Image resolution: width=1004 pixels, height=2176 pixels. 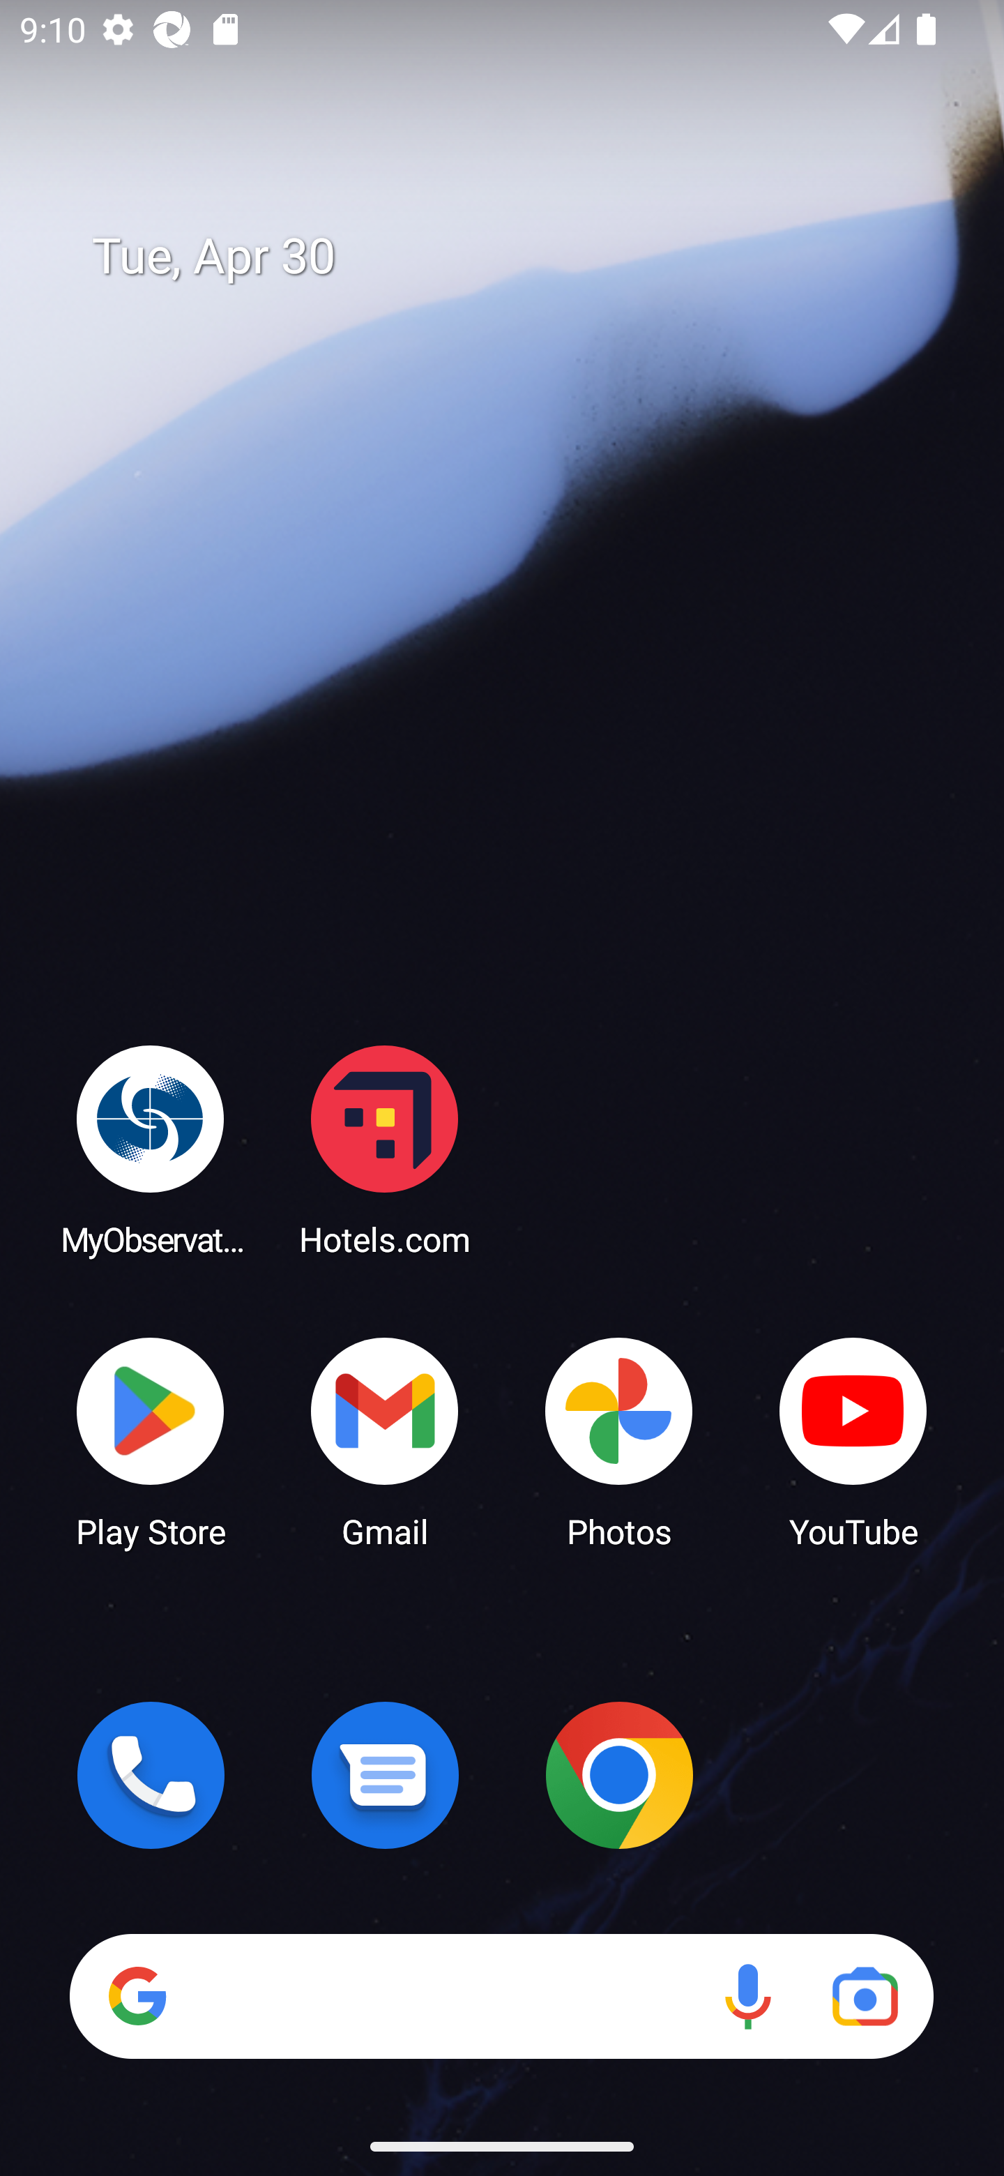 I want to click on Hotels.com, so click(x=385, y=1149).